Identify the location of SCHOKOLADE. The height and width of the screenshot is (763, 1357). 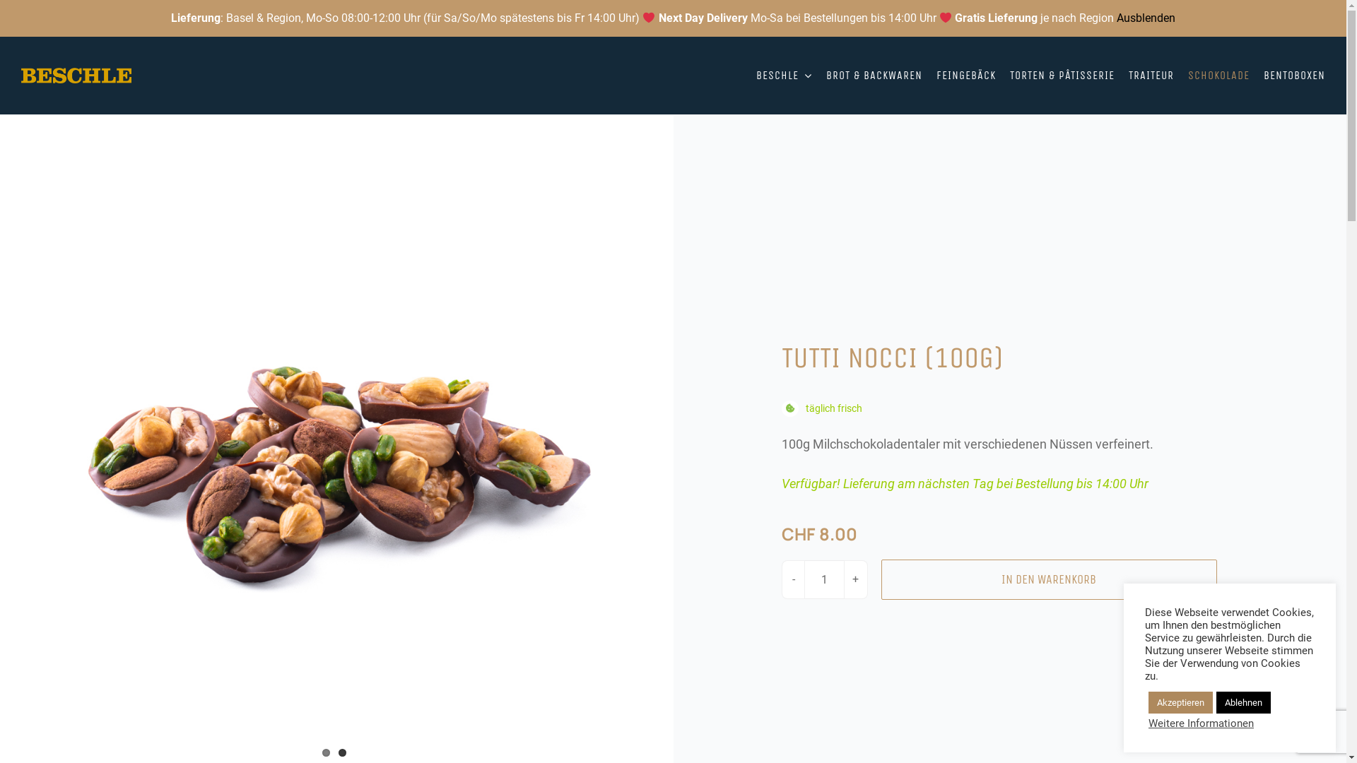
(1218, 76).